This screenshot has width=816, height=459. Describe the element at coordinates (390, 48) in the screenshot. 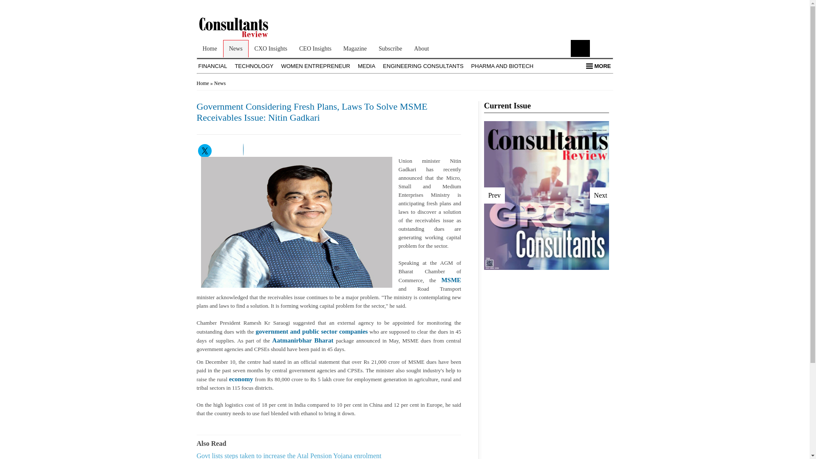

I see `Subscribe` at that location.